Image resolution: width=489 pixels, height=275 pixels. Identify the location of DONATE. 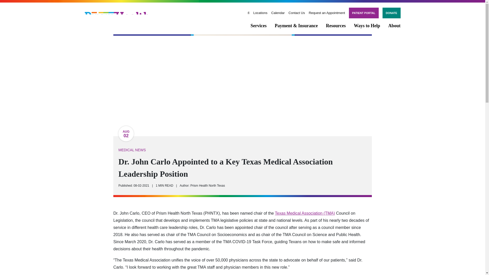
(391, 13).